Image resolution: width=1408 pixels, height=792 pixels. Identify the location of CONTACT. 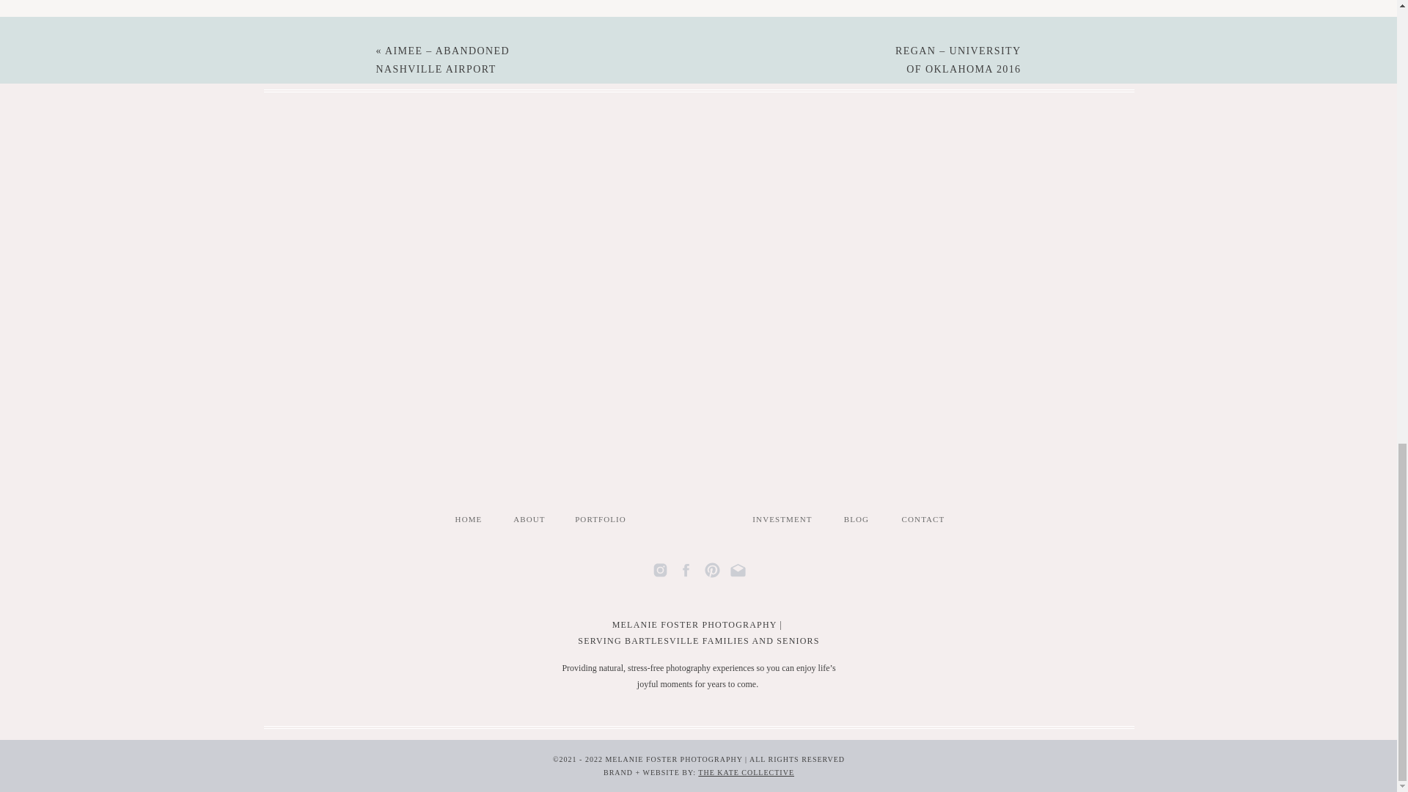
(923, 519).